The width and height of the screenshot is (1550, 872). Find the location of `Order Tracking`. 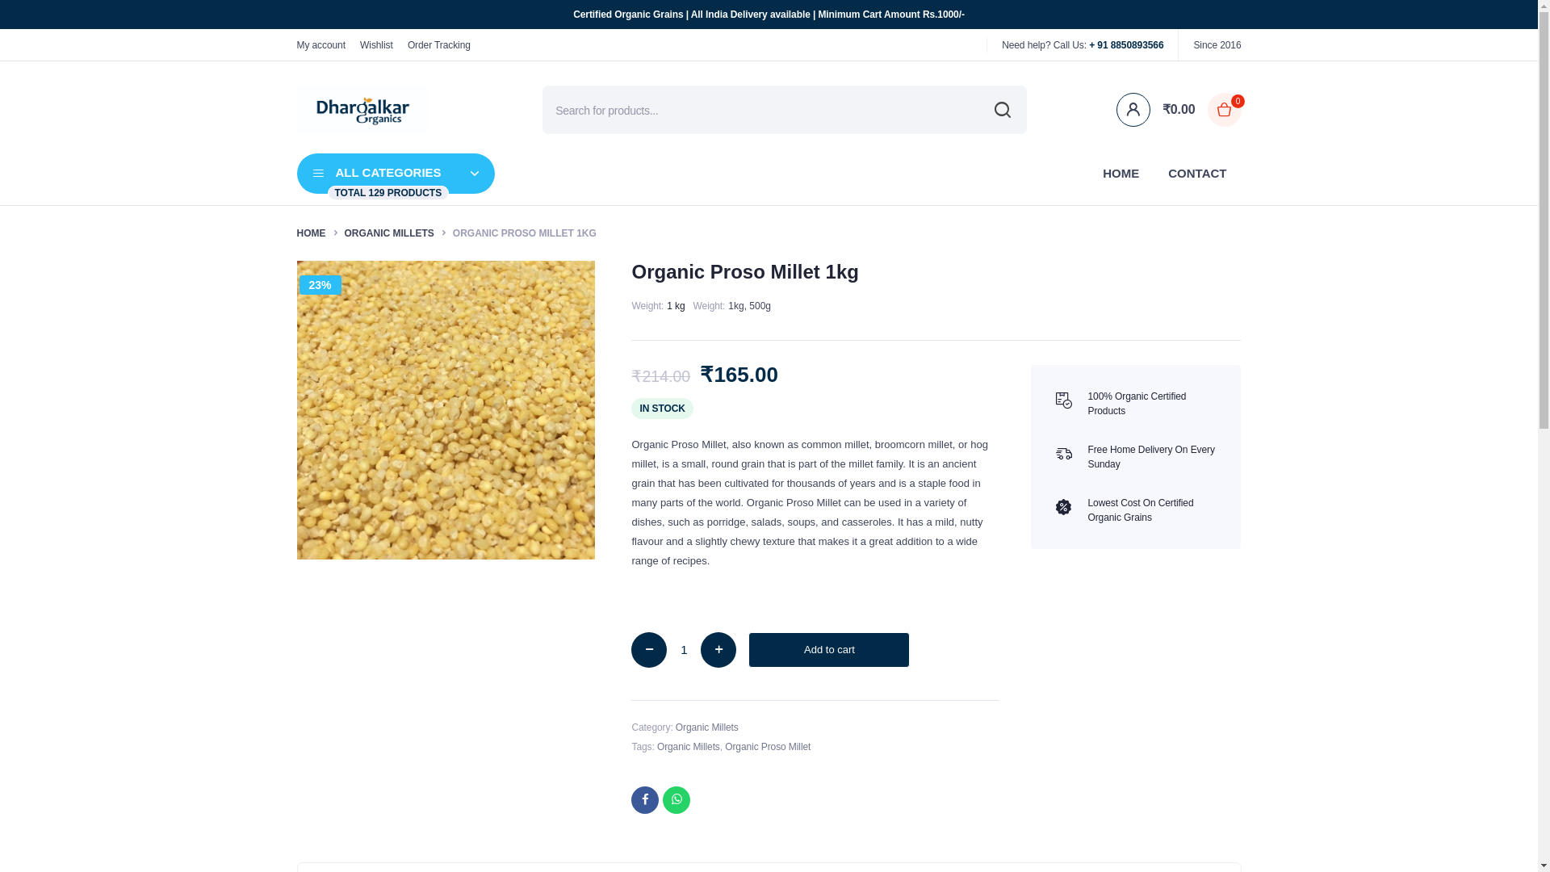

Order Tracking is located at coordinates (439, 44).